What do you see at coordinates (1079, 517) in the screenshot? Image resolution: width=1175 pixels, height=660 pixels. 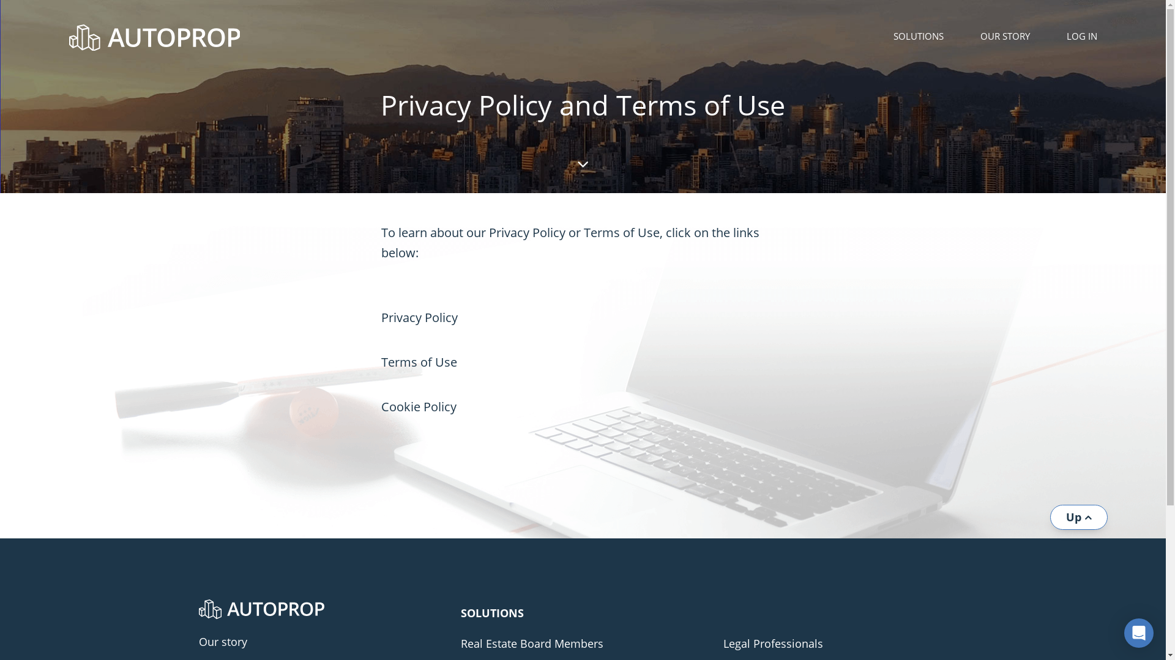 I see `Up` at bounding box center [1079, 517].